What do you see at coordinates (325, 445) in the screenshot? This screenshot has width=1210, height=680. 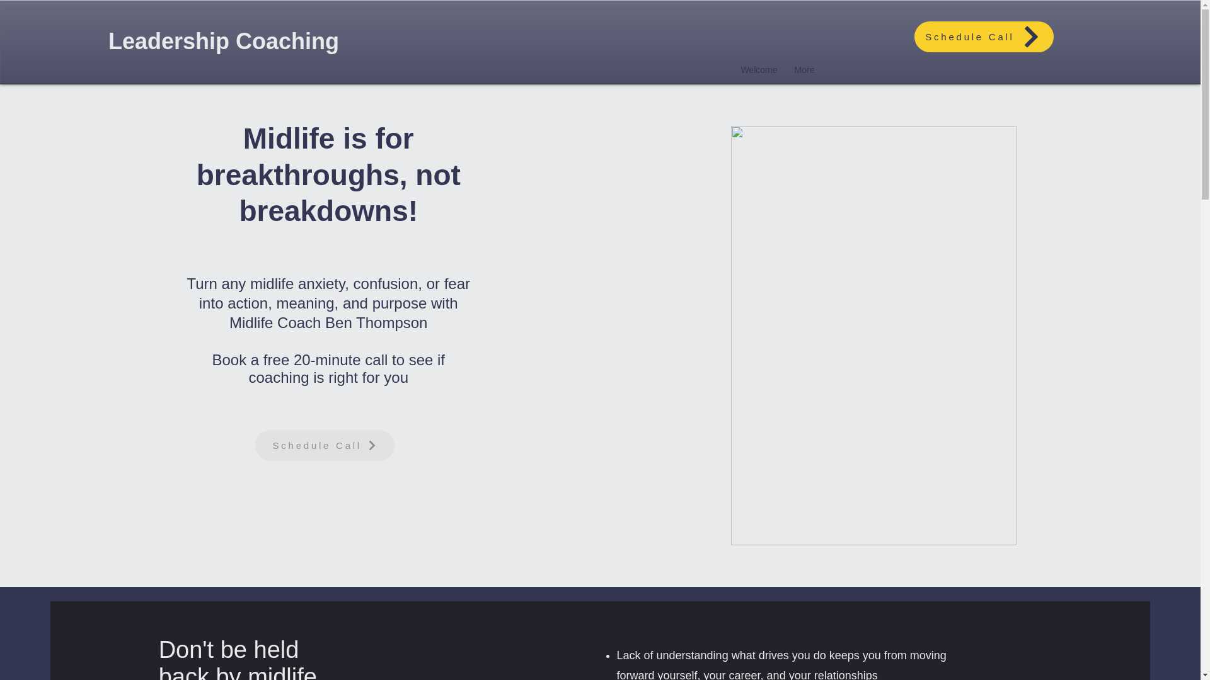 I see `Schedule Call` at bounding box center [325, 445].